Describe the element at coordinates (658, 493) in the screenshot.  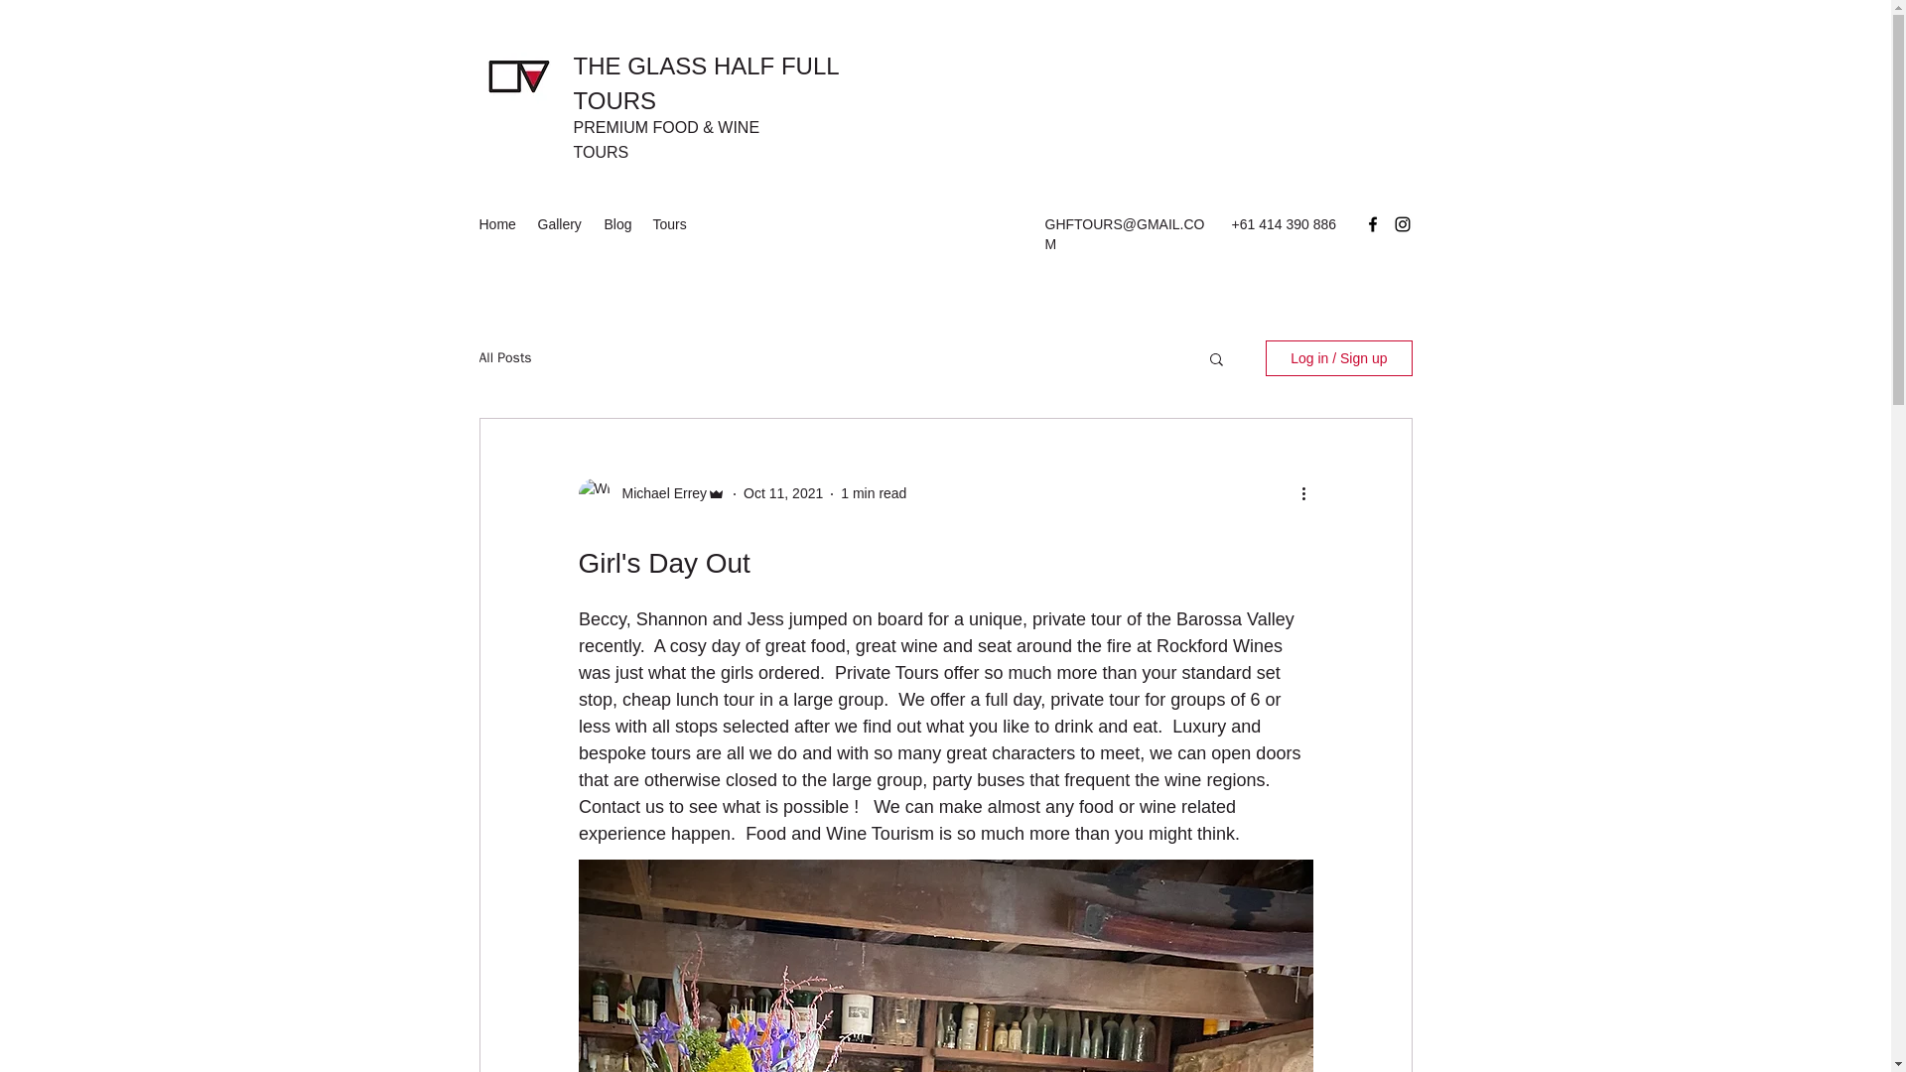
I see `Michael Errey` at that location.